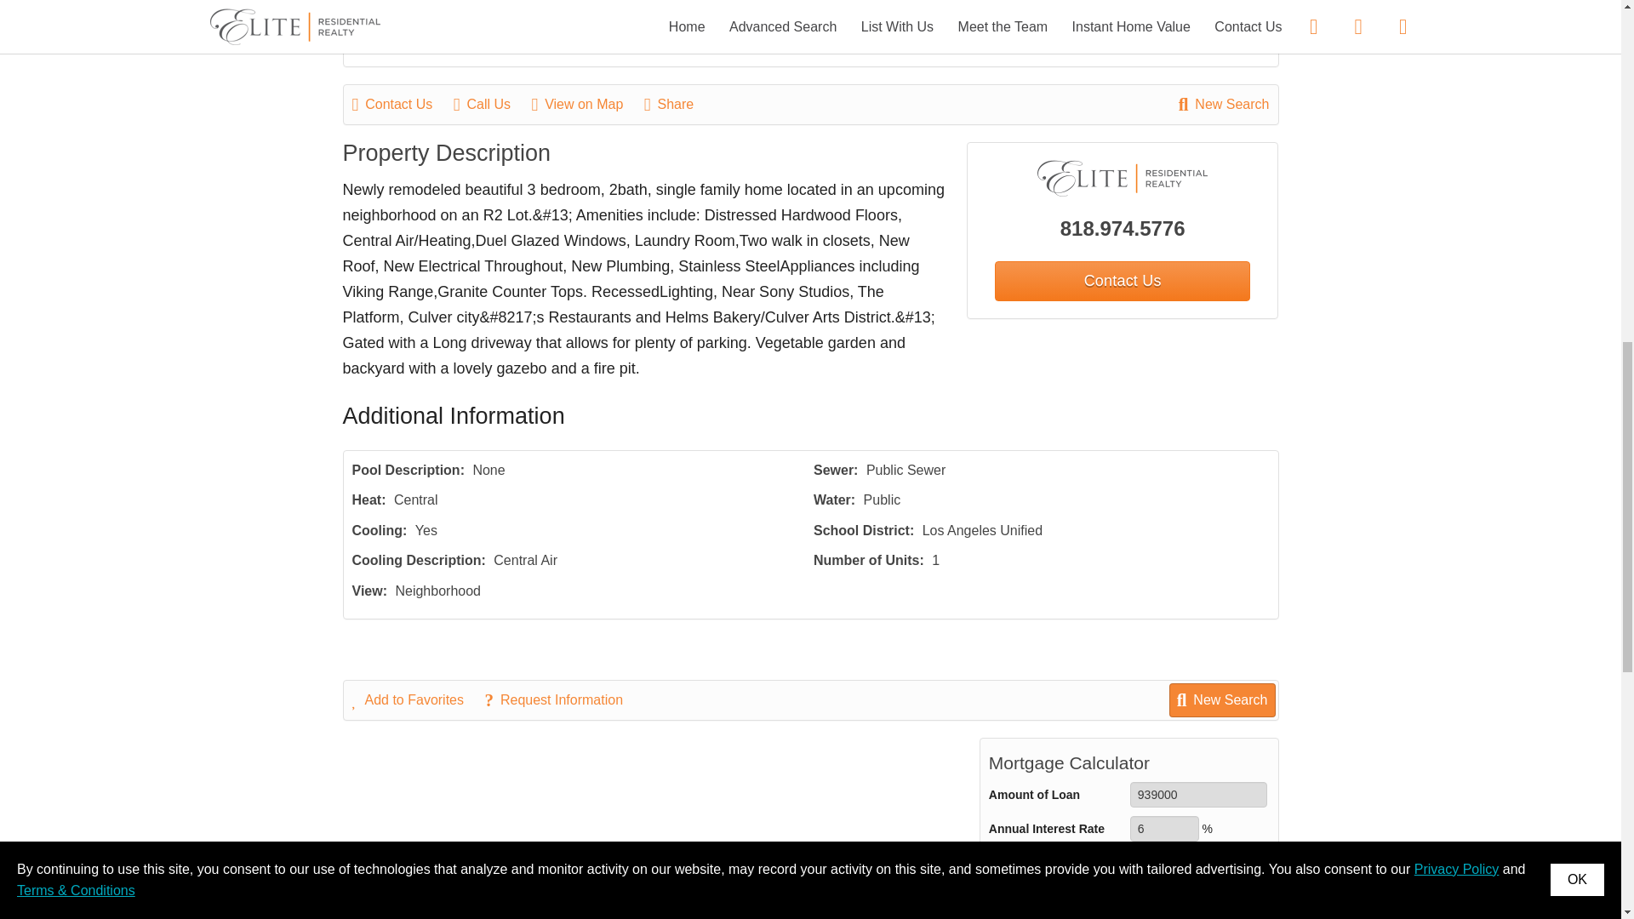 The height and width of the screenshot is (919, 1634). What do you see at coordinates (1123, 228) in the screenshot?
I see `818.974.5776` at bounding box center [1123, 228].